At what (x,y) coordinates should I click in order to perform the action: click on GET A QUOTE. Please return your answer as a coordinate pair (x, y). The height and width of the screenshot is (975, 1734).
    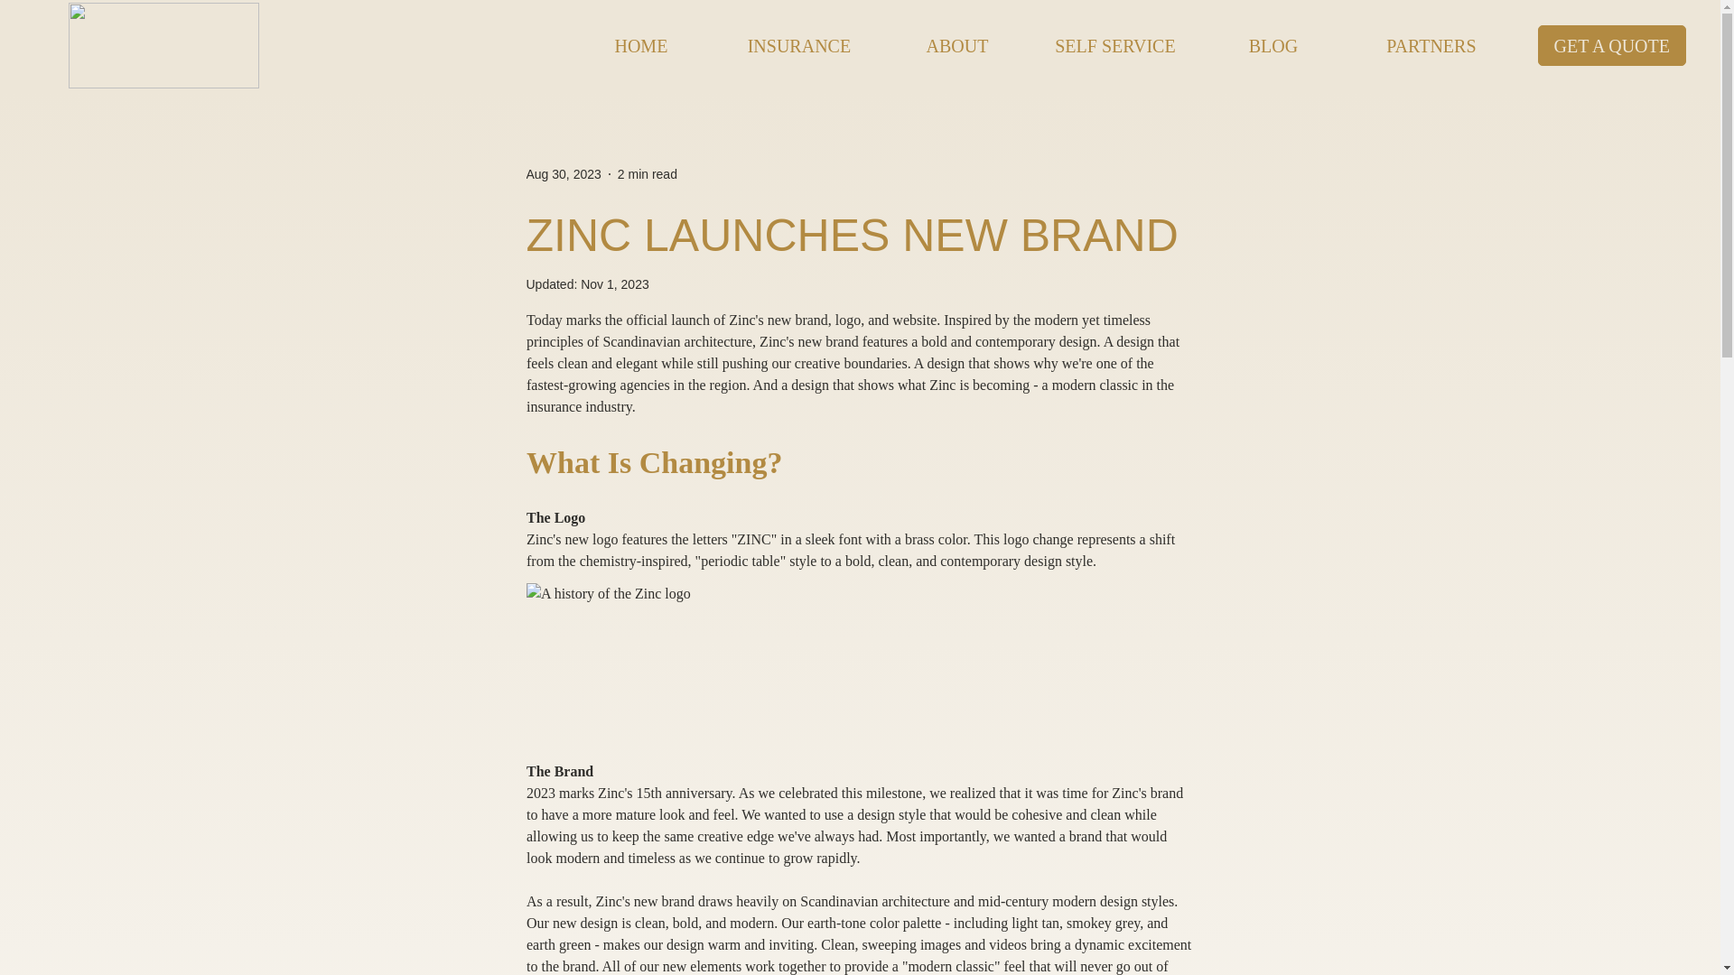
    Looking at the image, I should click on (1611, 45).